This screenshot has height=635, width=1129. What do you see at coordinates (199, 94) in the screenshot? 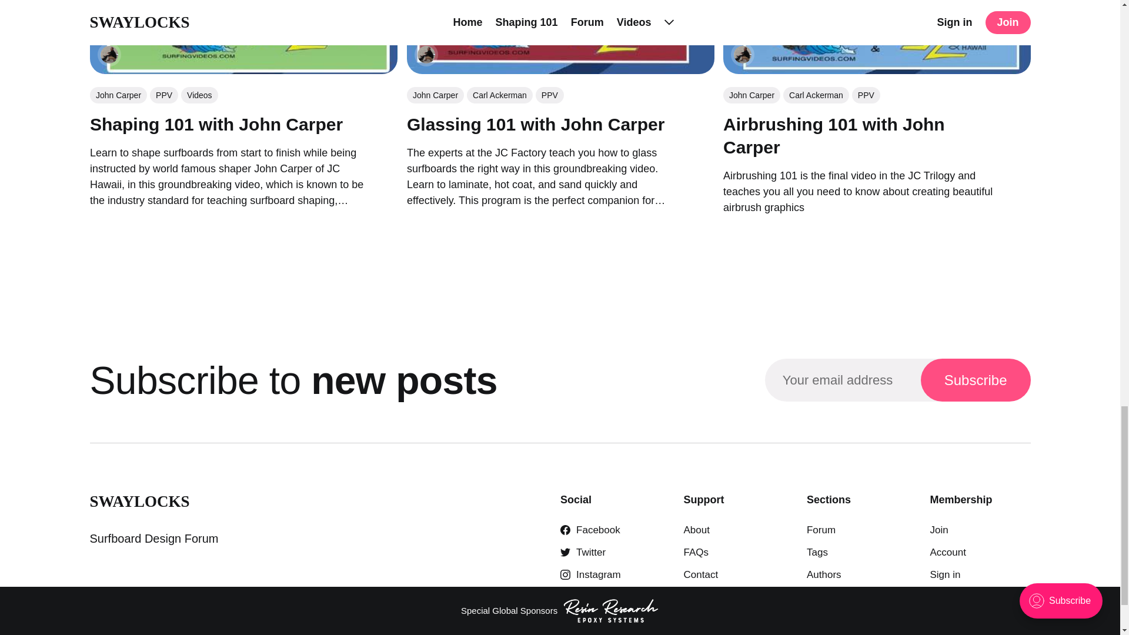
I see `Videos` at bounding box center [199, 94].